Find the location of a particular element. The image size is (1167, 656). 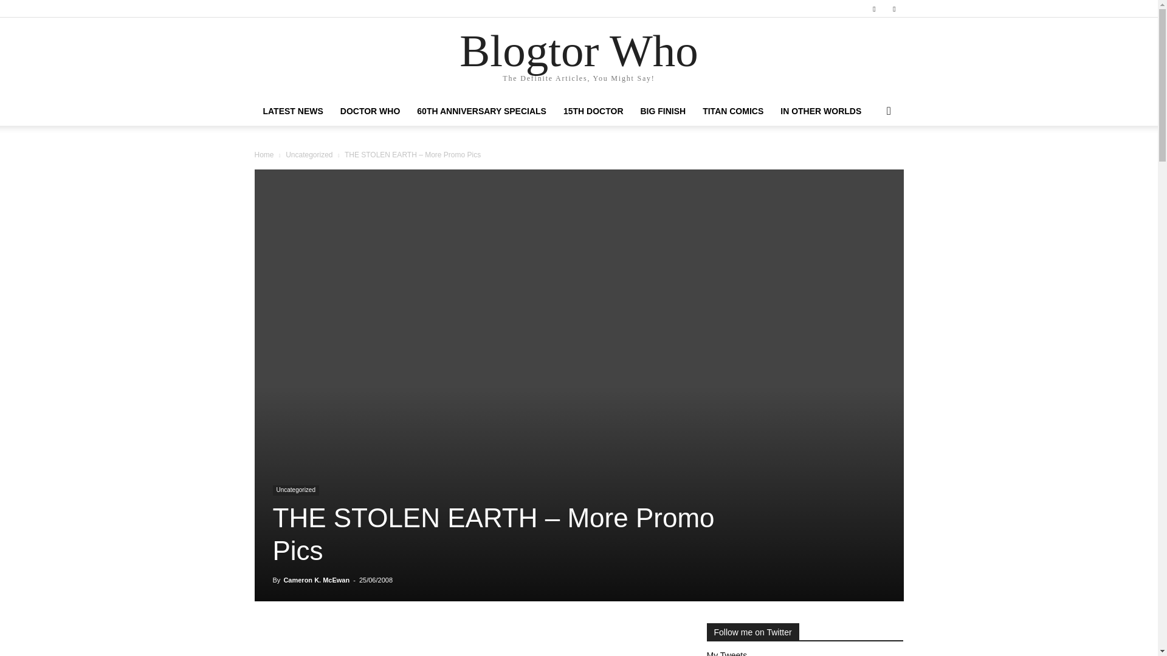

Uncategorized is located at coordinates (295, 491).